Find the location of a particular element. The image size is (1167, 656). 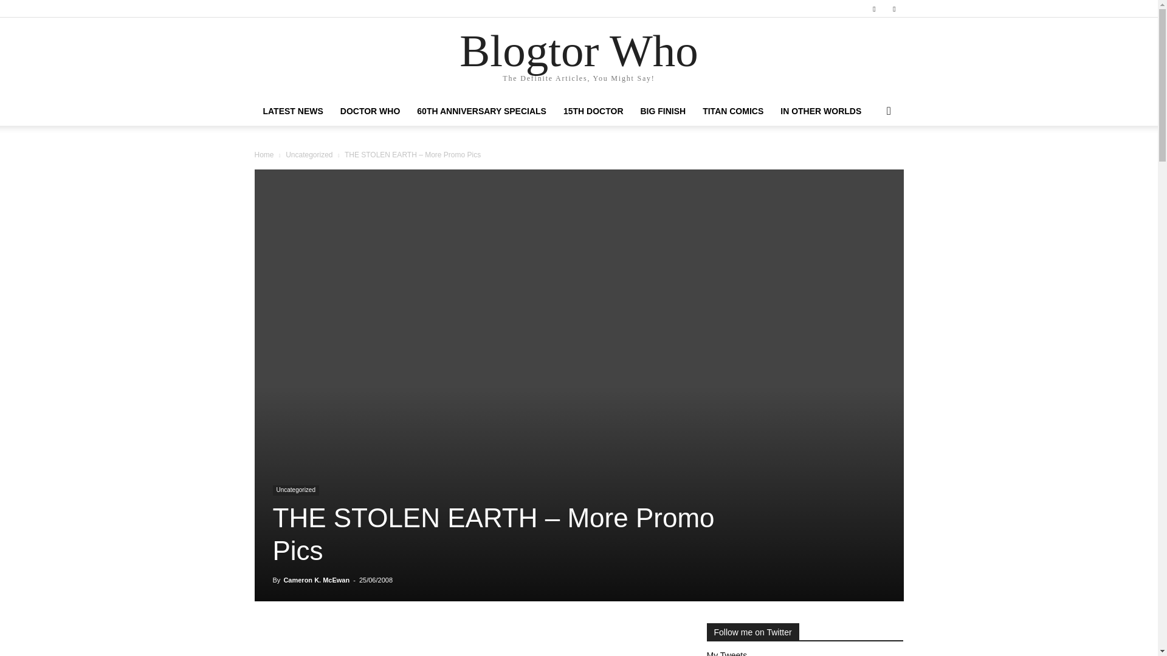

Uncategorized is located at coordinates (295, 491).